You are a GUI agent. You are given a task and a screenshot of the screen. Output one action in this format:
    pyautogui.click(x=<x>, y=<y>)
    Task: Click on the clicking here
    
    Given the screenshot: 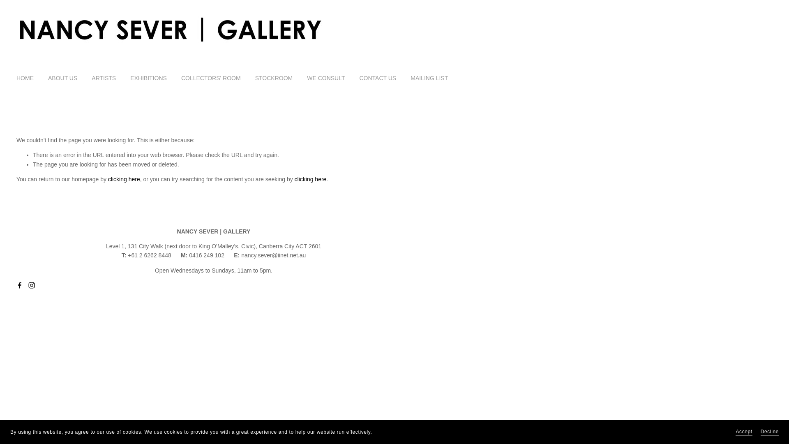 What is the action you would take?
    pyautogui.click(x=311, y=179)
    